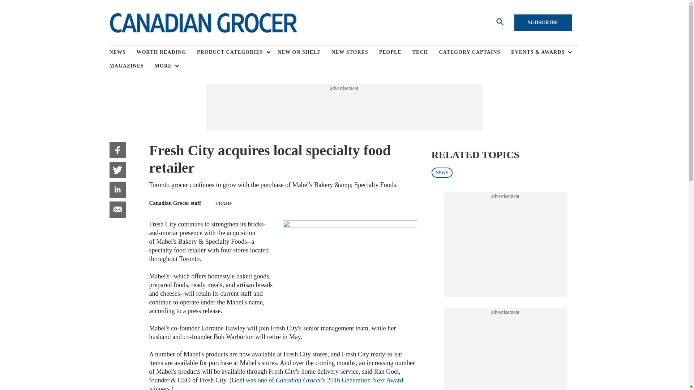  I want to click on MORE, so click(165, 66).